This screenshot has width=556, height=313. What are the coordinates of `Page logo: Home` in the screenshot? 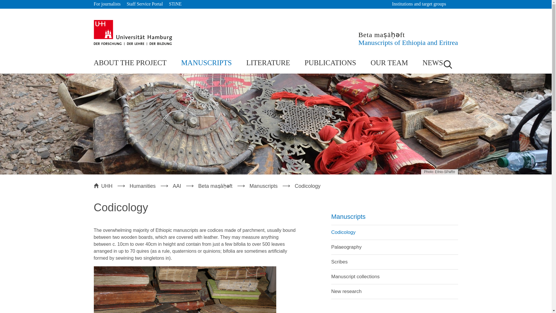 It's located at (408, 38).